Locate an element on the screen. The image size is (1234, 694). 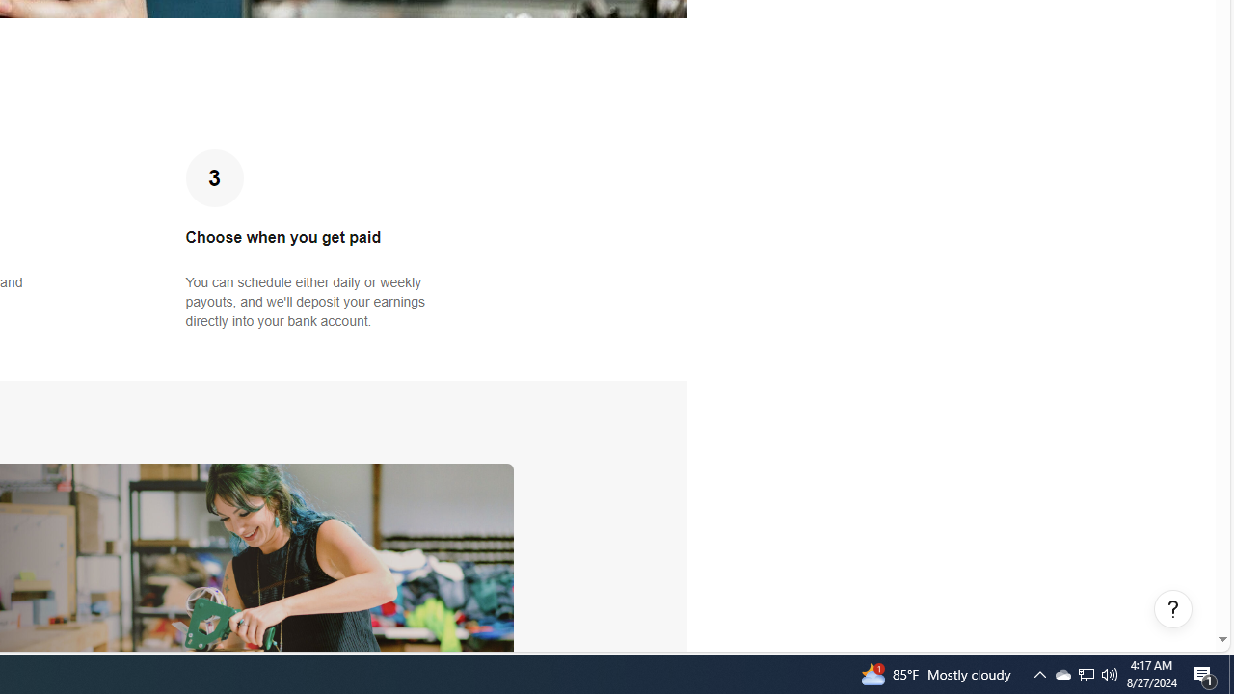
Help, opens dialogs is located at coordinates (1173, 609).